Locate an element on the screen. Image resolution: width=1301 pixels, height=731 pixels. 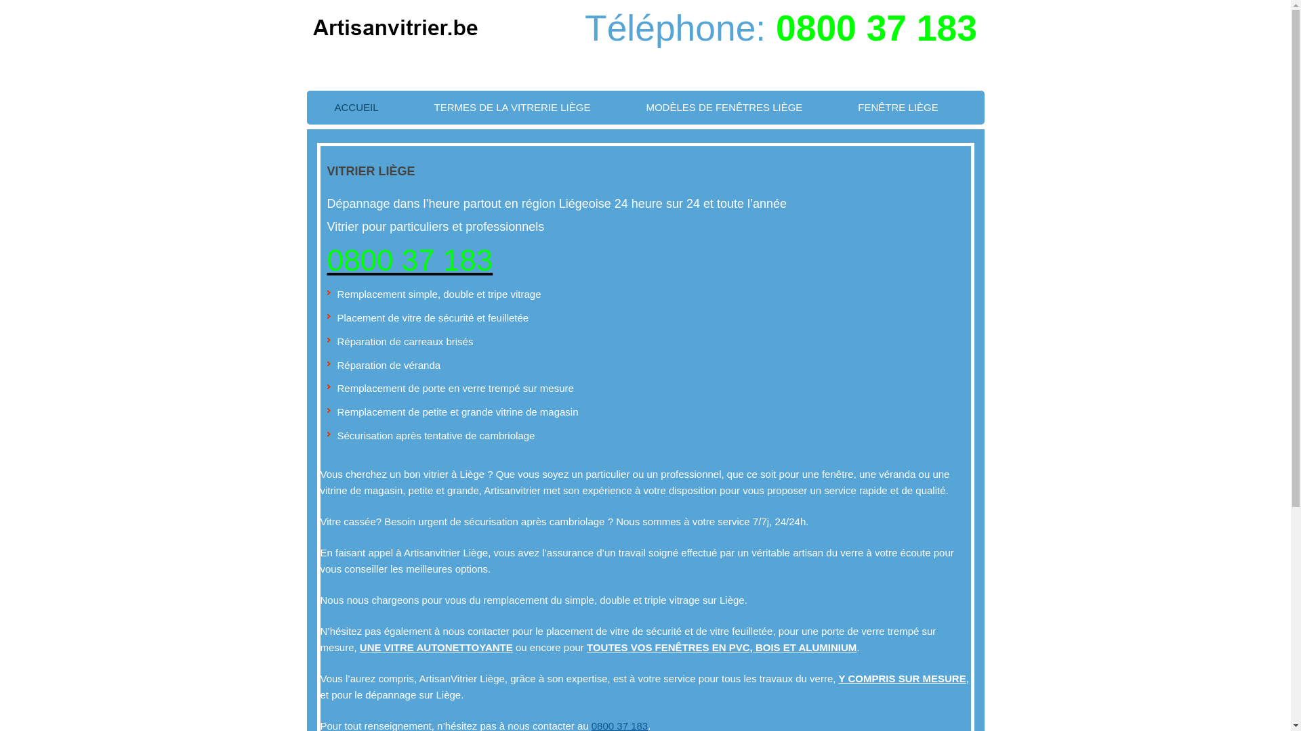
ACCUEIL is located at coordinates (356, 108).